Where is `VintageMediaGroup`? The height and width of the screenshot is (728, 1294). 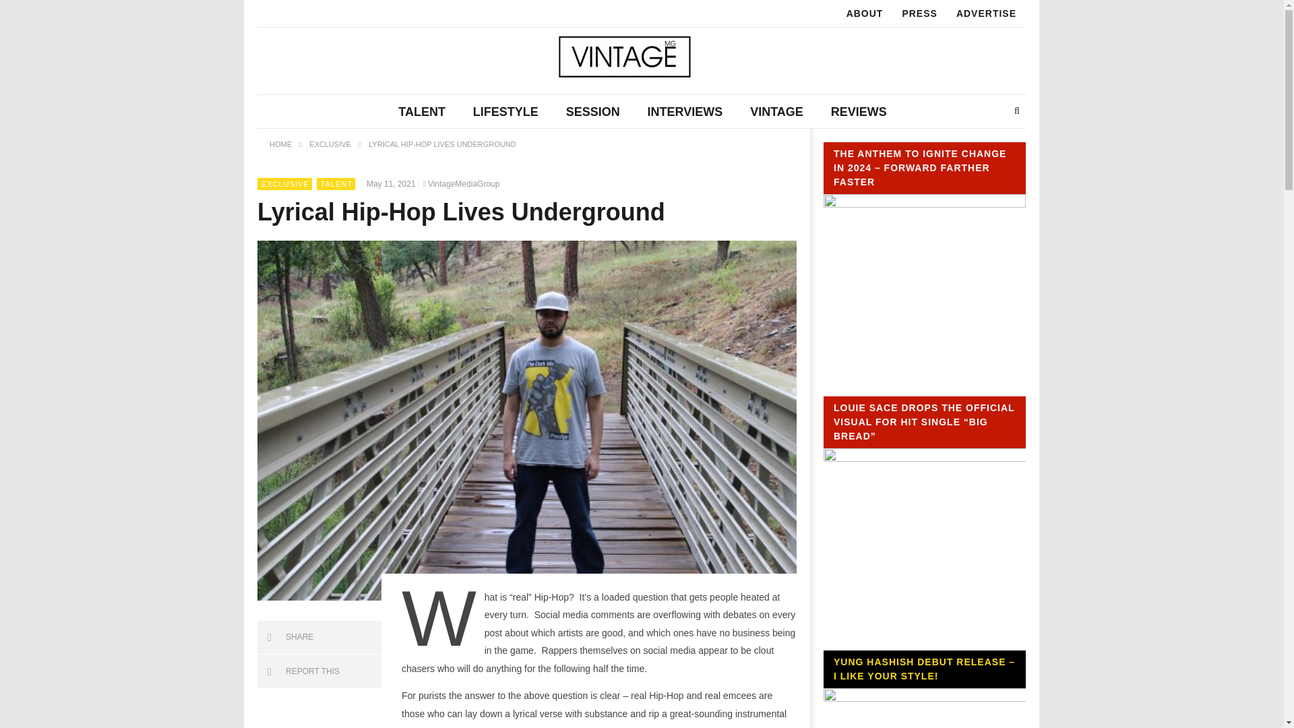
VintageMediaGroup is located at coordinates (464, 183).